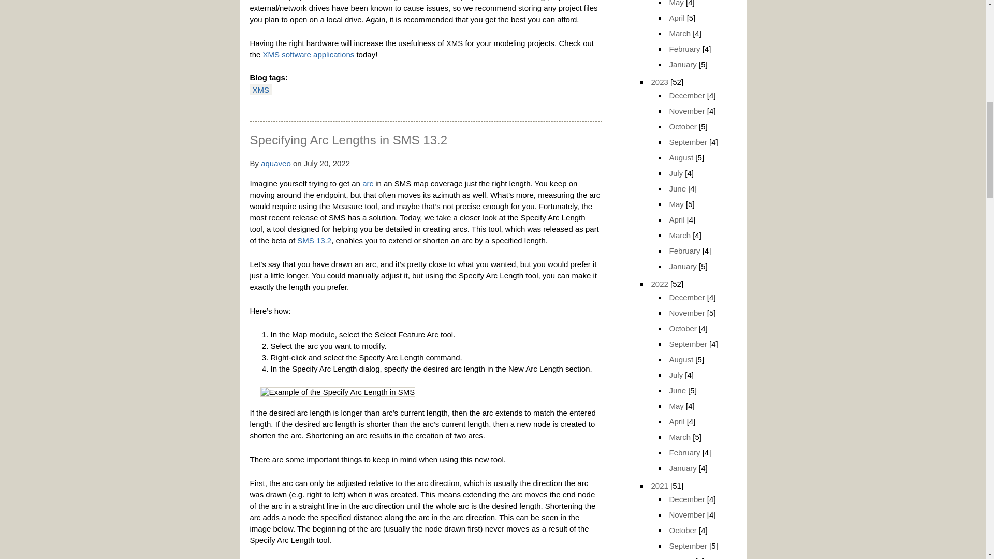  Describe the element at coordinates (261, 90) in the screenshot. I see `XMS` at that location.